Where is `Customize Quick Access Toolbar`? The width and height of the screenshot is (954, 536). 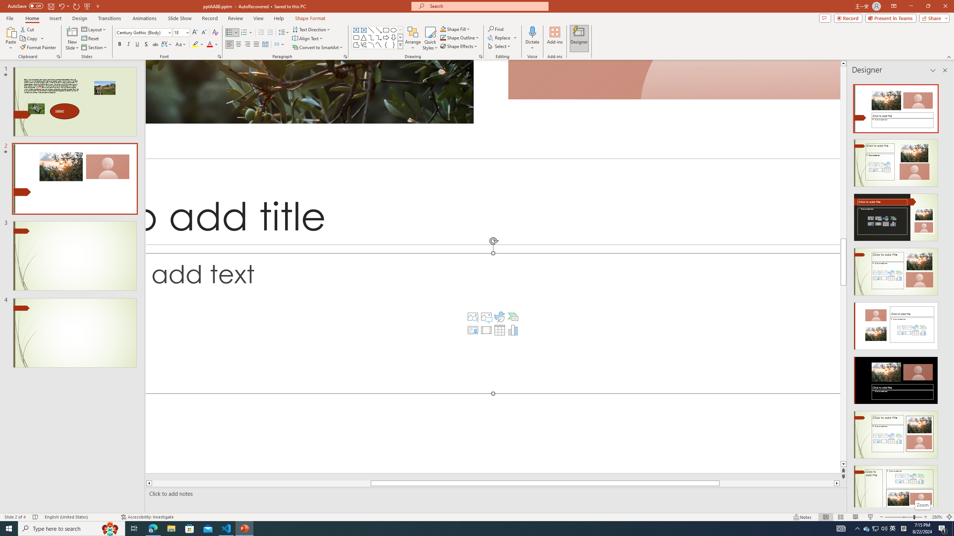 Customize Quick Access Toolbar is located at coordinates (98, 6).